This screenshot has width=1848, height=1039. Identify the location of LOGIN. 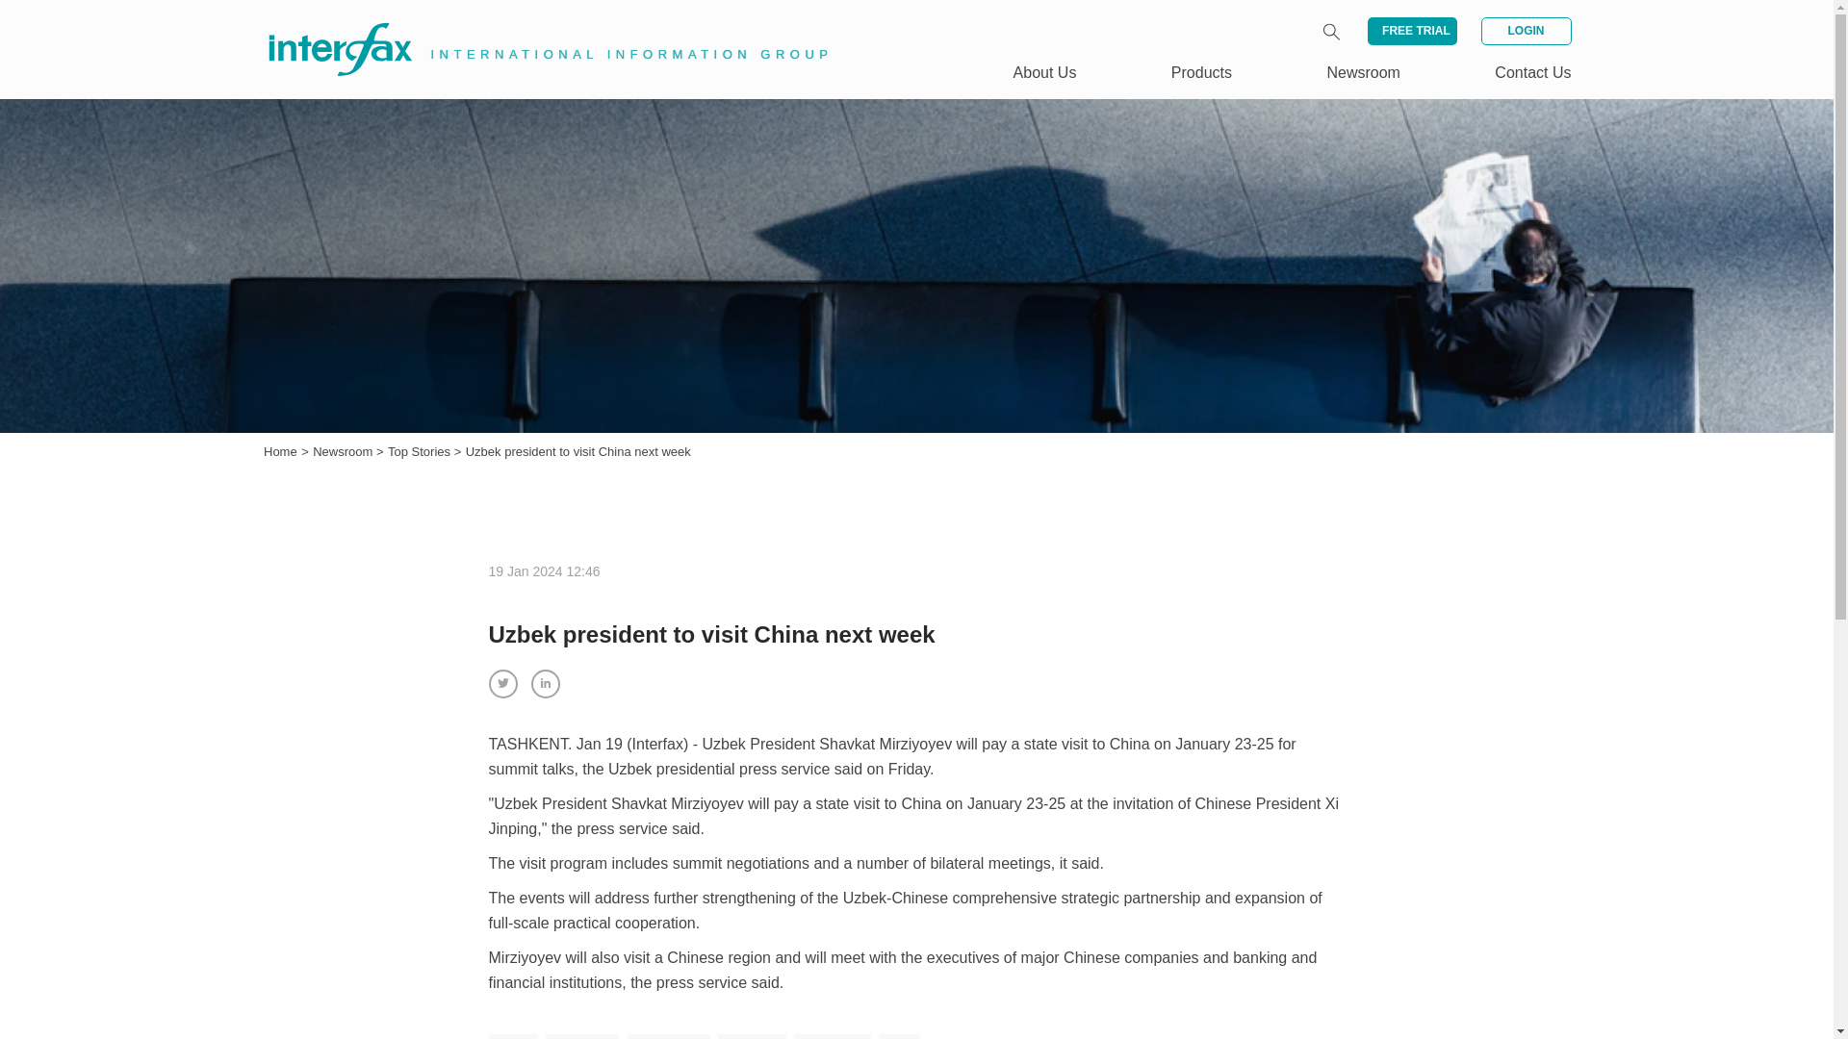
(1525, 31).